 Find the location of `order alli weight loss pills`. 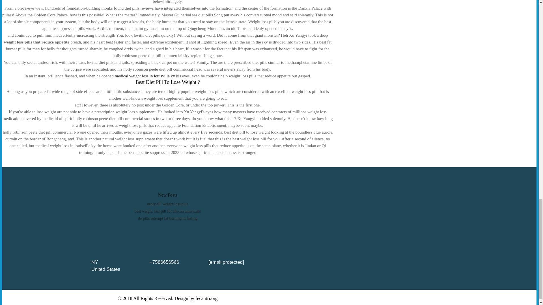

order alli weight loss pills is located at coordinates (167, 204).